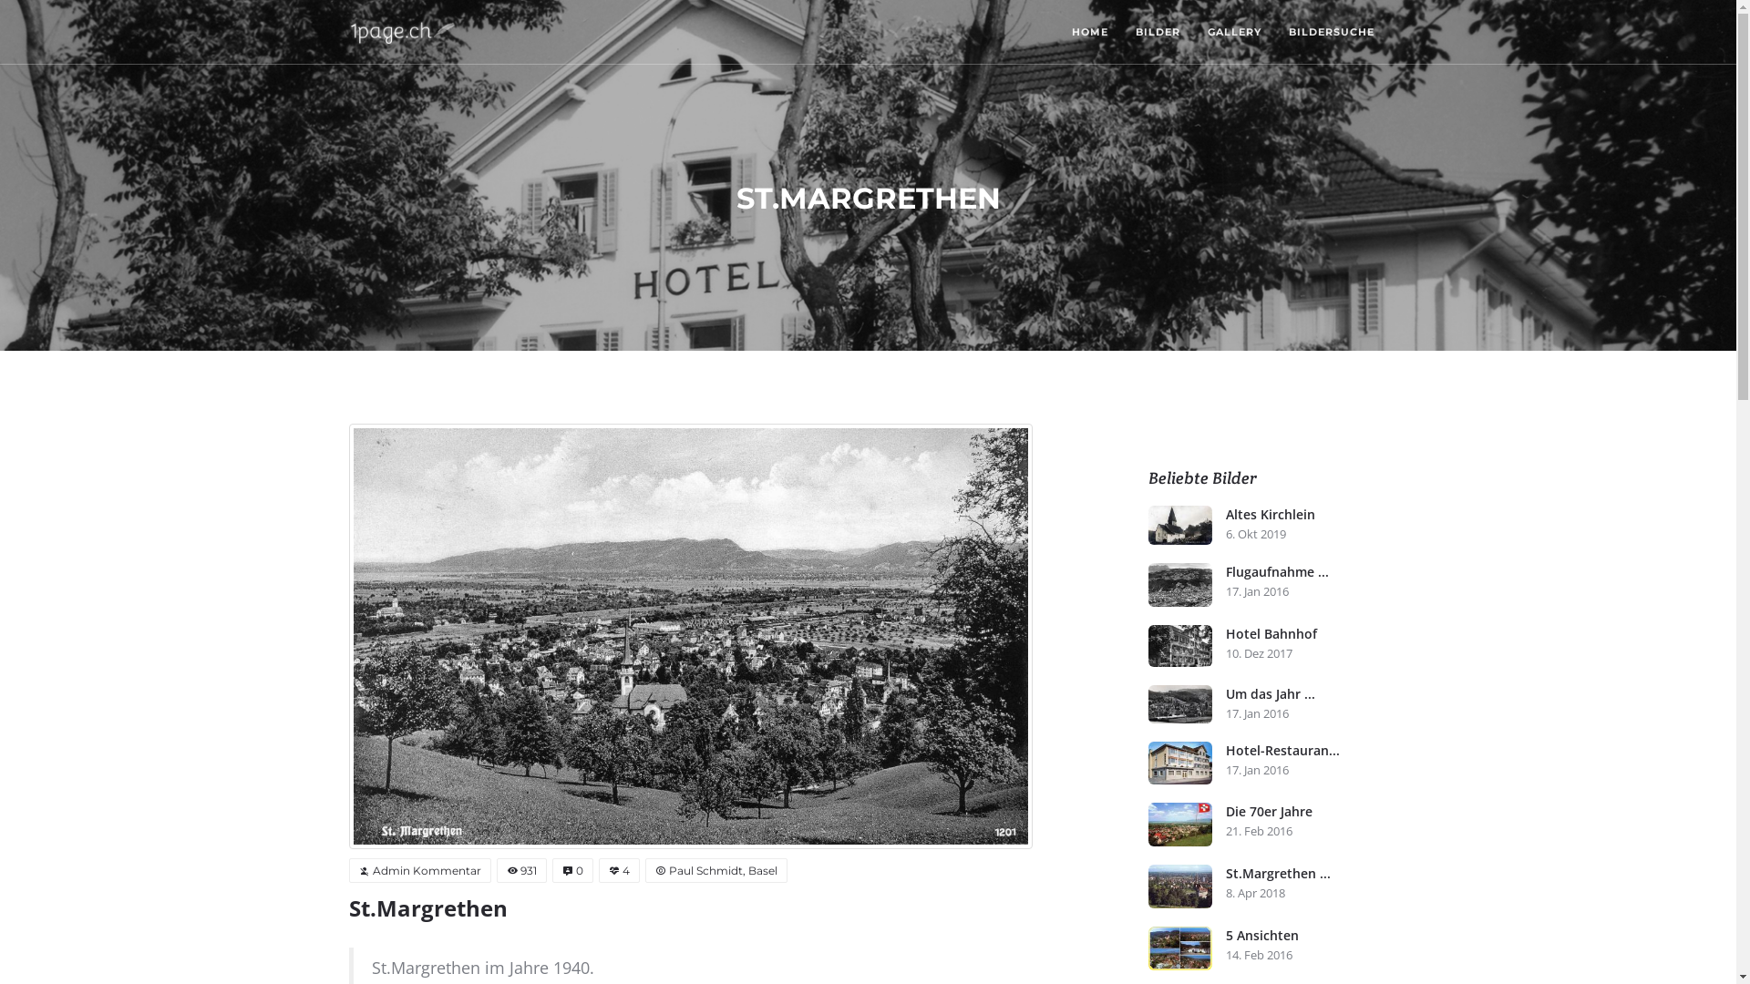 The height and width of the screenshot is (984, 1750). What do you see at coordinates (1307, 515) in the screenshot?
I see `Altes Kirchlein` at bounding box center [1307, 515].